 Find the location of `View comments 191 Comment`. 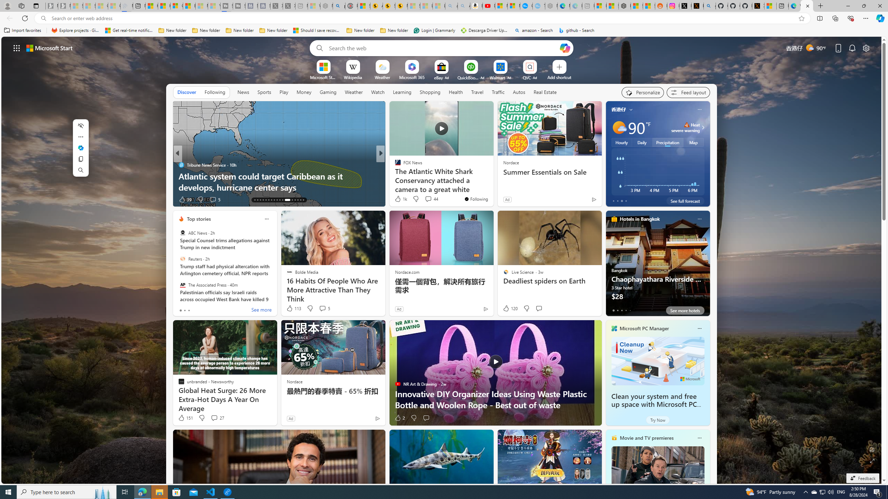

View comments 191 Comment is located at coordinates (4, 199).